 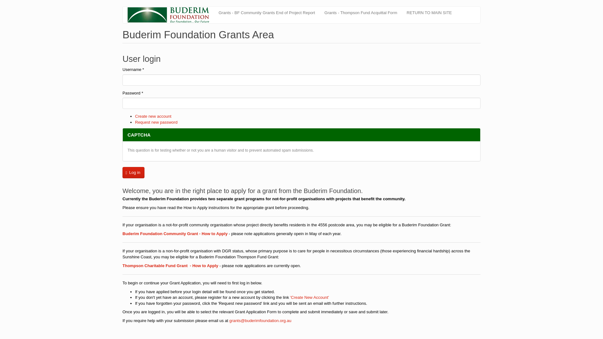 I want to click on Buderim Foundation Community Grant - How to Apply, so click(x=175, y=234).